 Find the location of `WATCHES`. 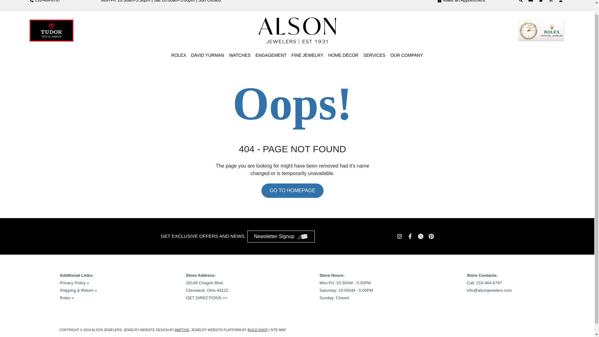

WATCHES is located at coordinates (240, 55).